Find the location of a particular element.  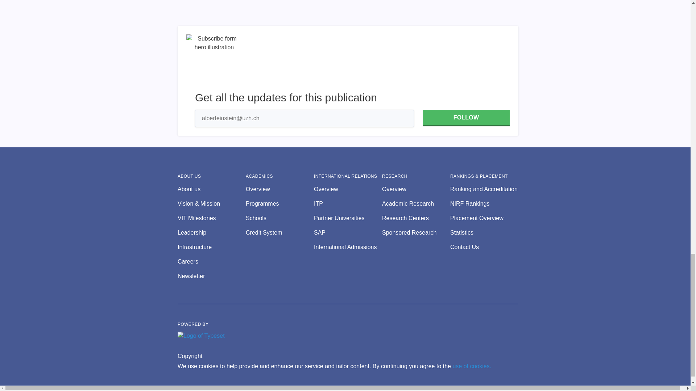

Programmes is located at coordinates (279, 203).